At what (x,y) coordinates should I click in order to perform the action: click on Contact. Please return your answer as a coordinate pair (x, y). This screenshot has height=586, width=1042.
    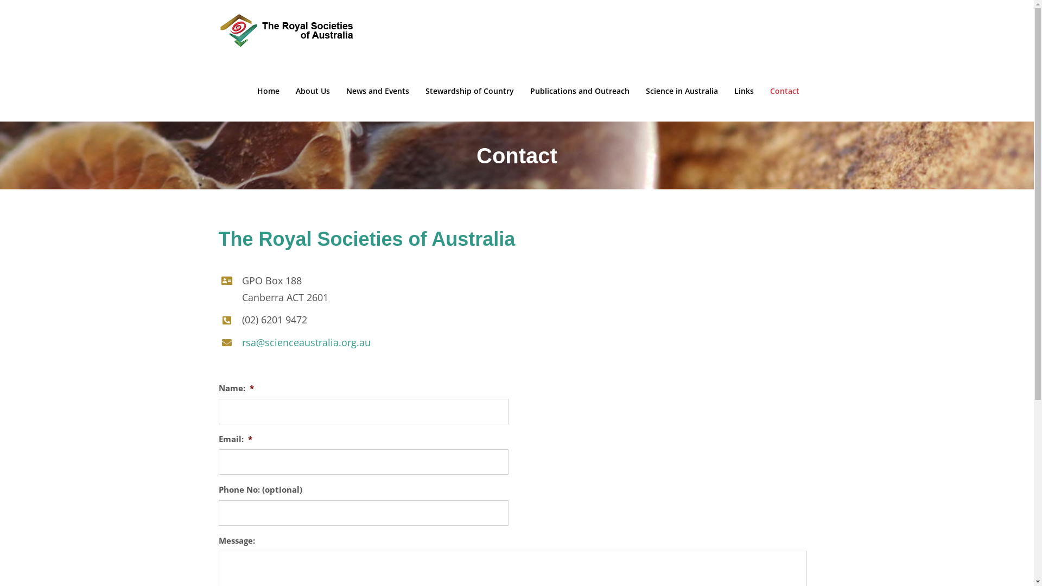
    Looking at the image, I should click on (784, 91).